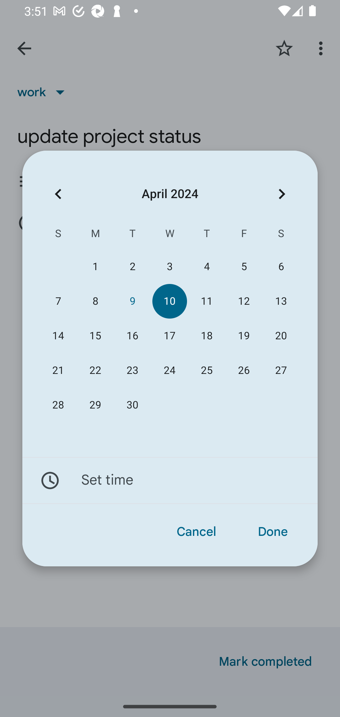 Image resolution: width=340 pixels, height=717 pixels. Describe the element at coordinates (132, 336) in the screenshot. I see `16 16 April 2024` at that location.